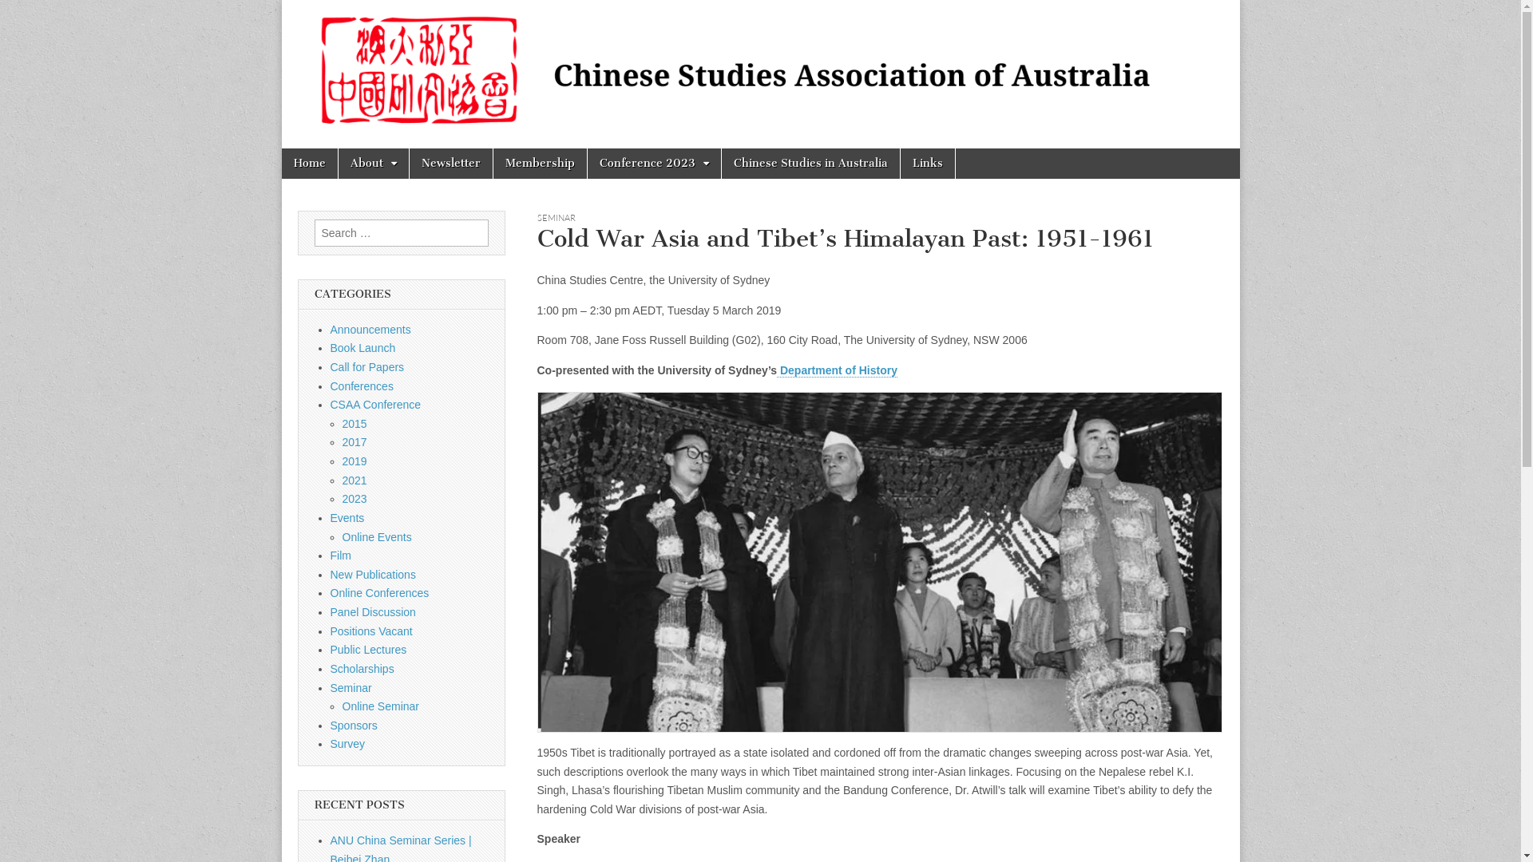 This screenshot has height=862, width=1533. Describe the element at coordinates (928, 164) in the screenshot. I see `Links` at that location.